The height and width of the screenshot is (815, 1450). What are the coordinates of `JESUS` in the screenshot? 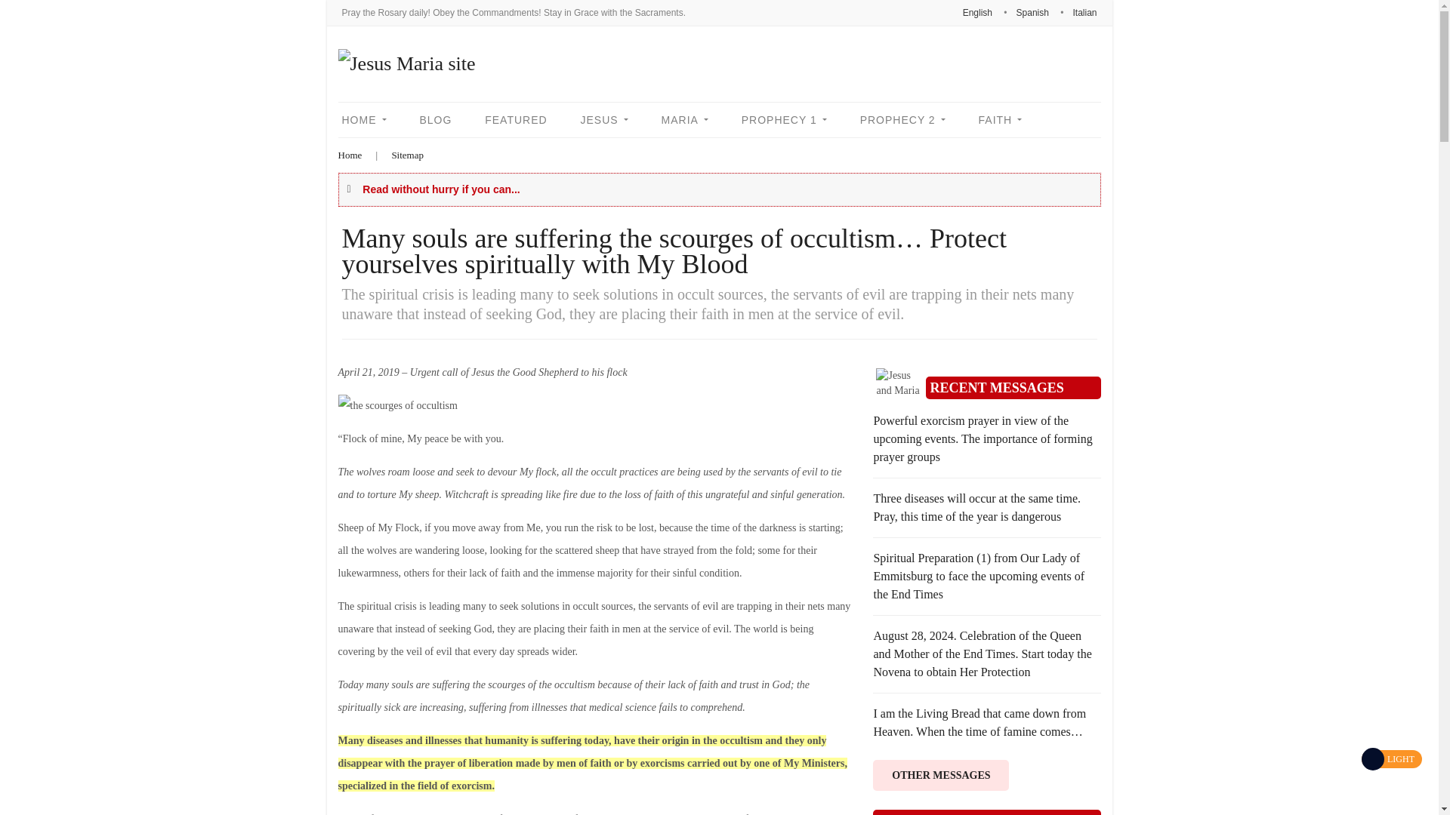 It's located at (604, 119).